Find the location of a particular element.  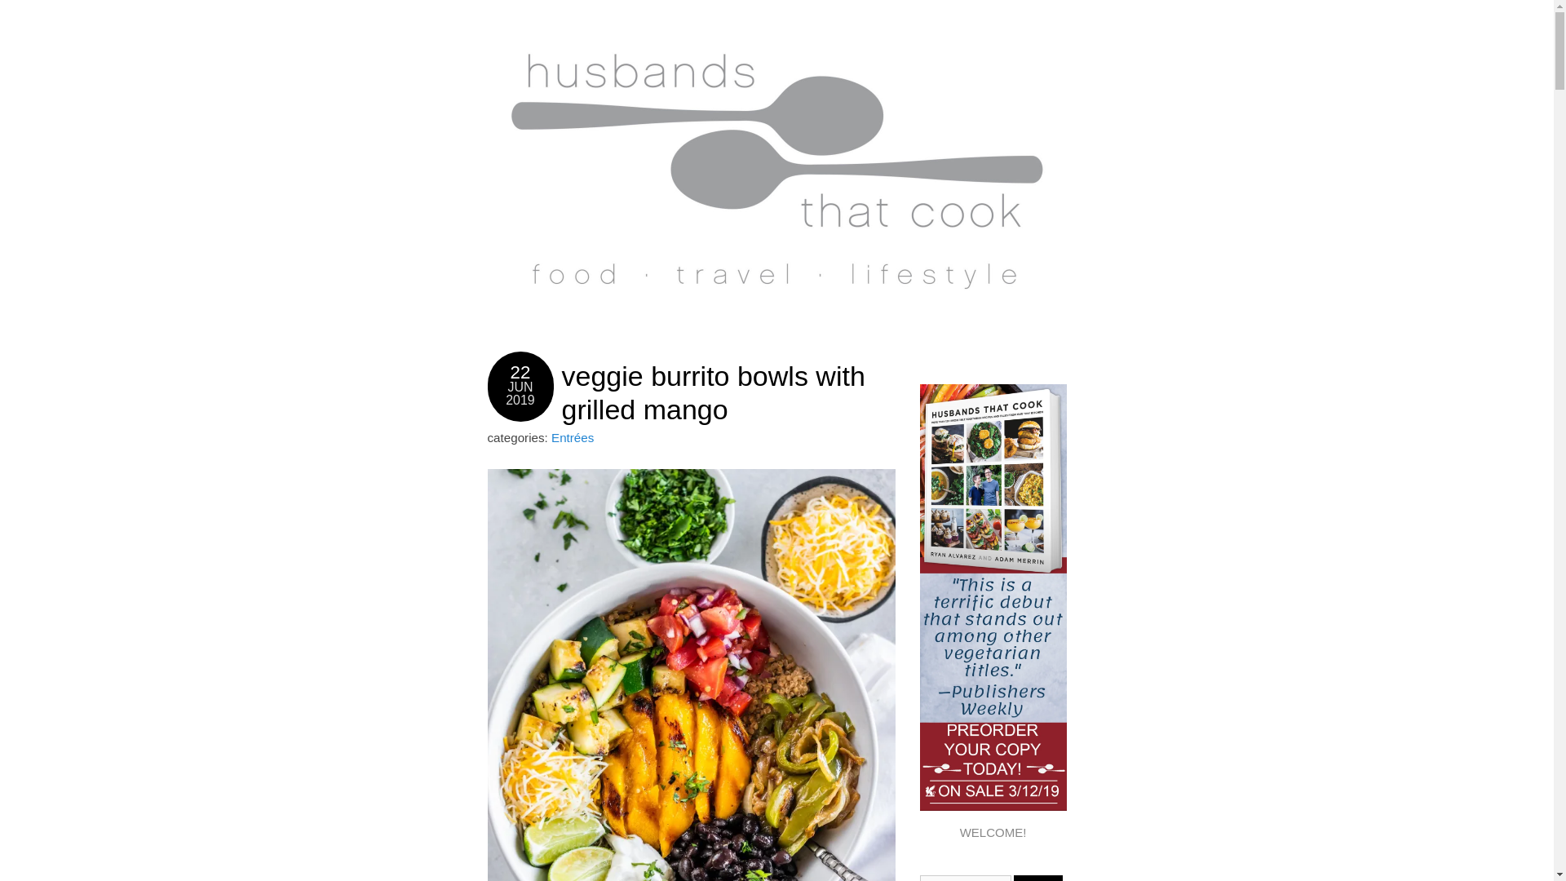

Search is located at coordinates (1037, 878).